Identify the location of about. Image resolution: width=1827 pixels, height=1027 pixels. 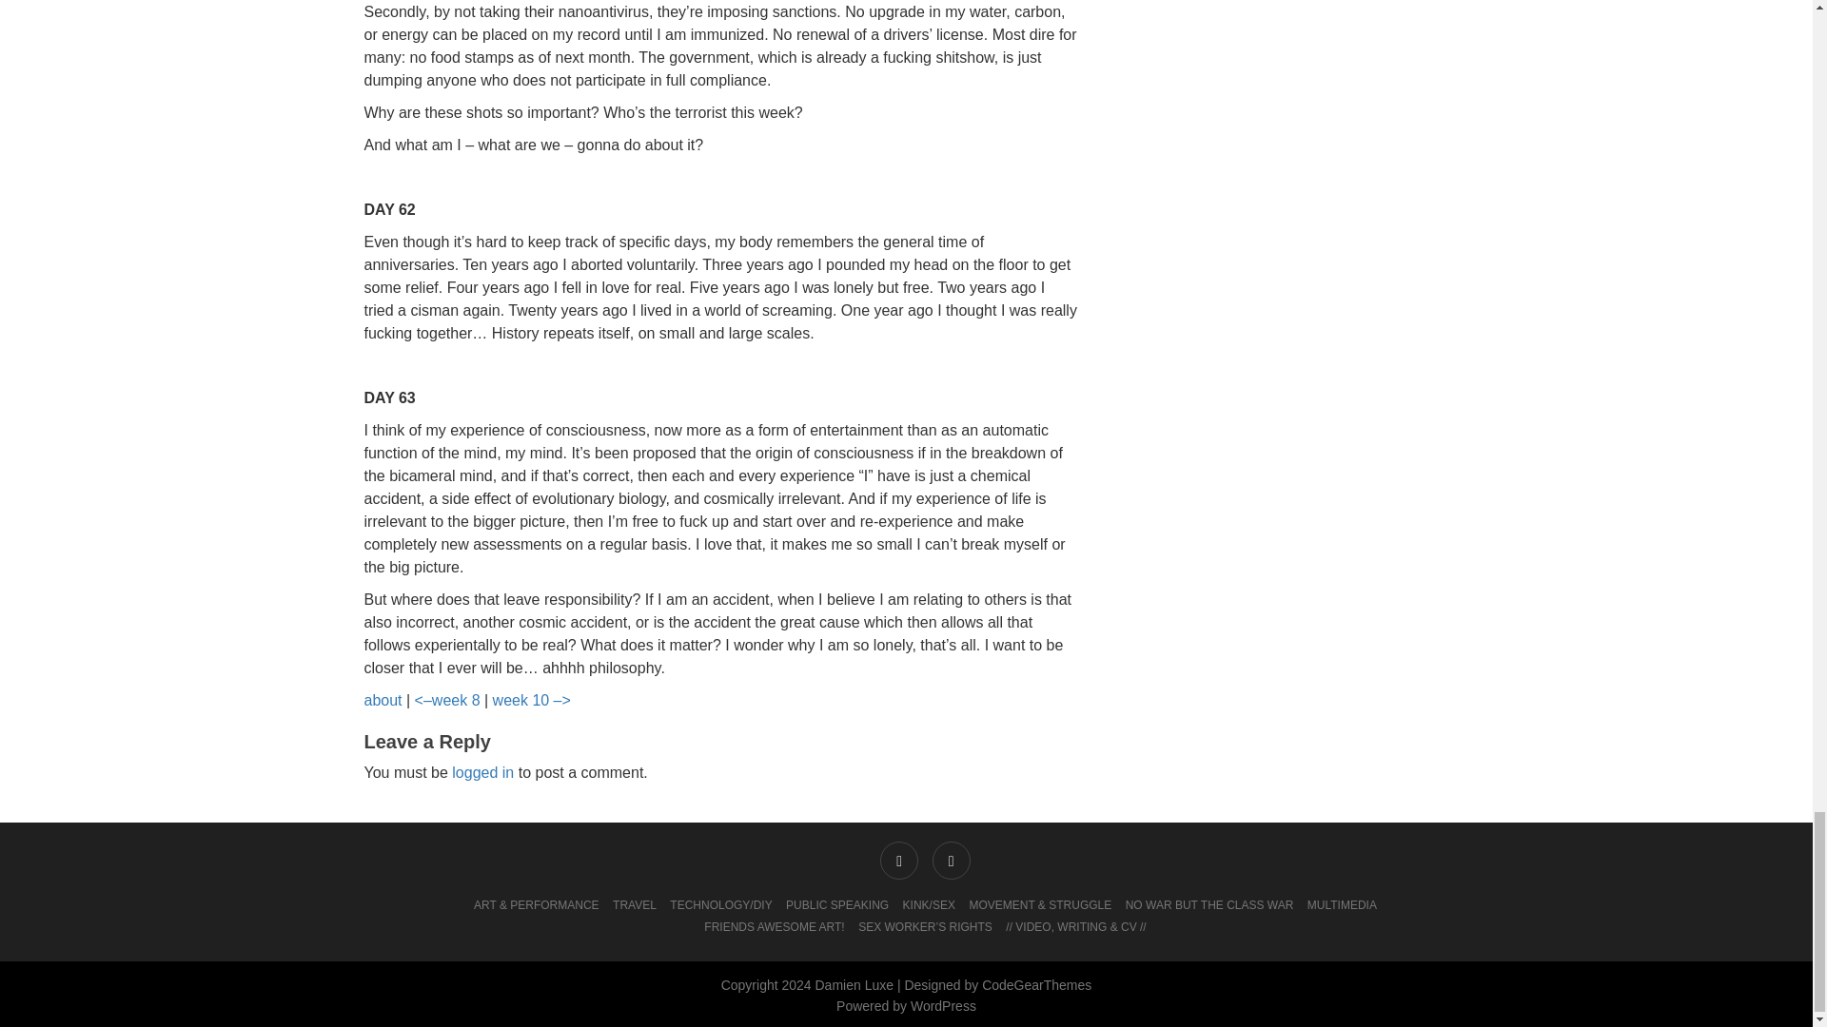
(383, 700).